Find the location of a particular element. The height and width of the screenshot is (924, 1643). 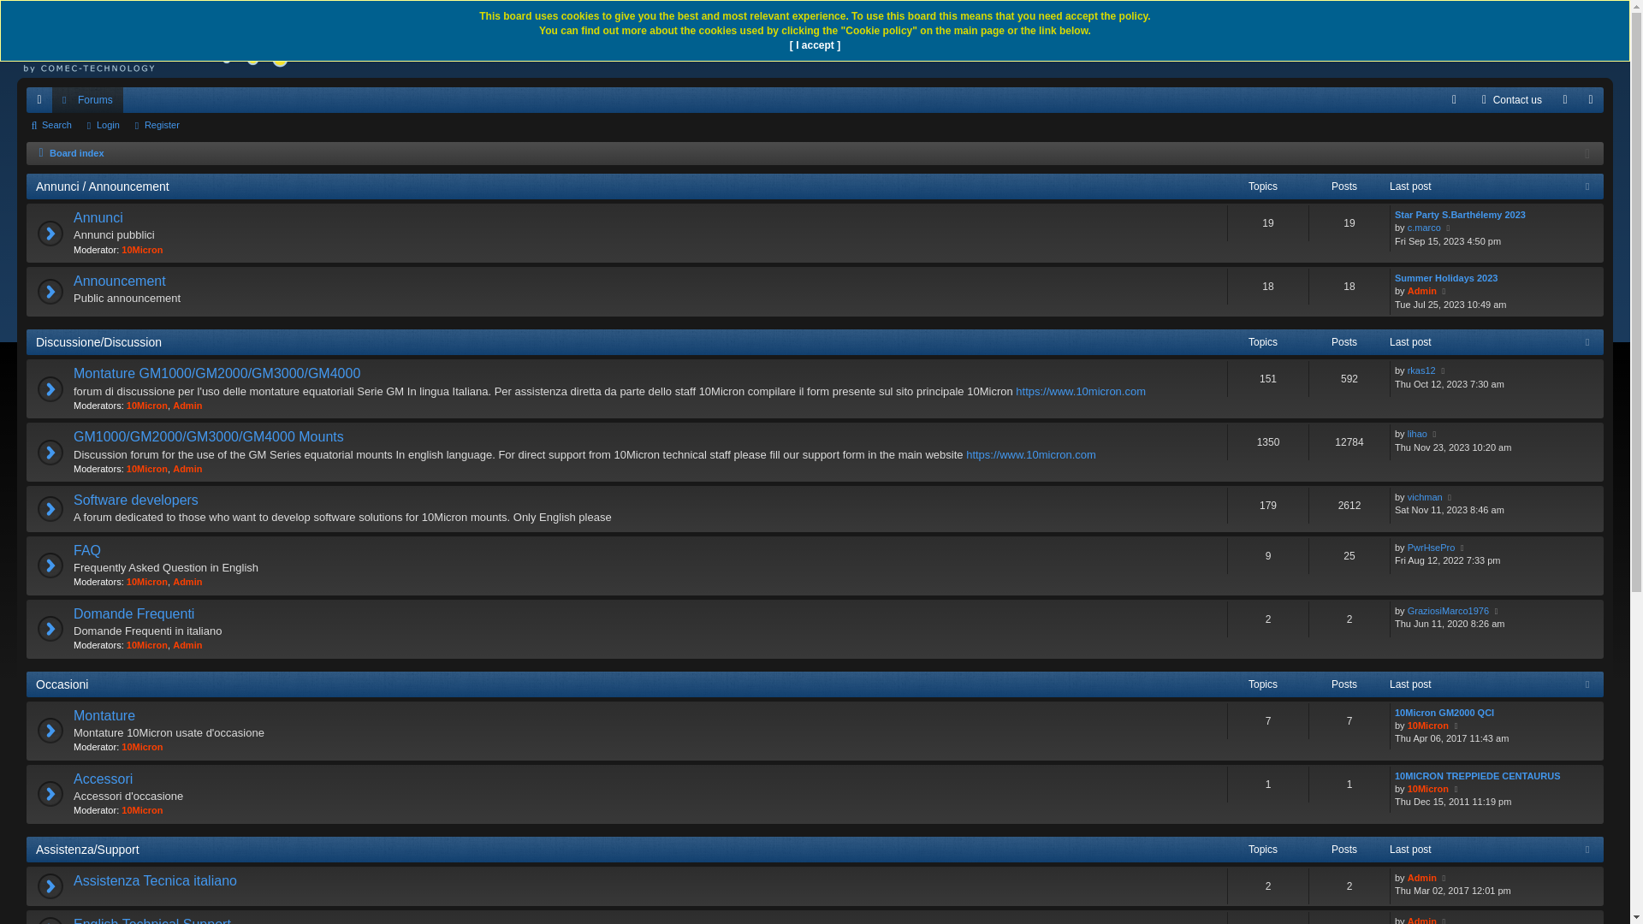

10Micron is located at coordinates (142, 810).